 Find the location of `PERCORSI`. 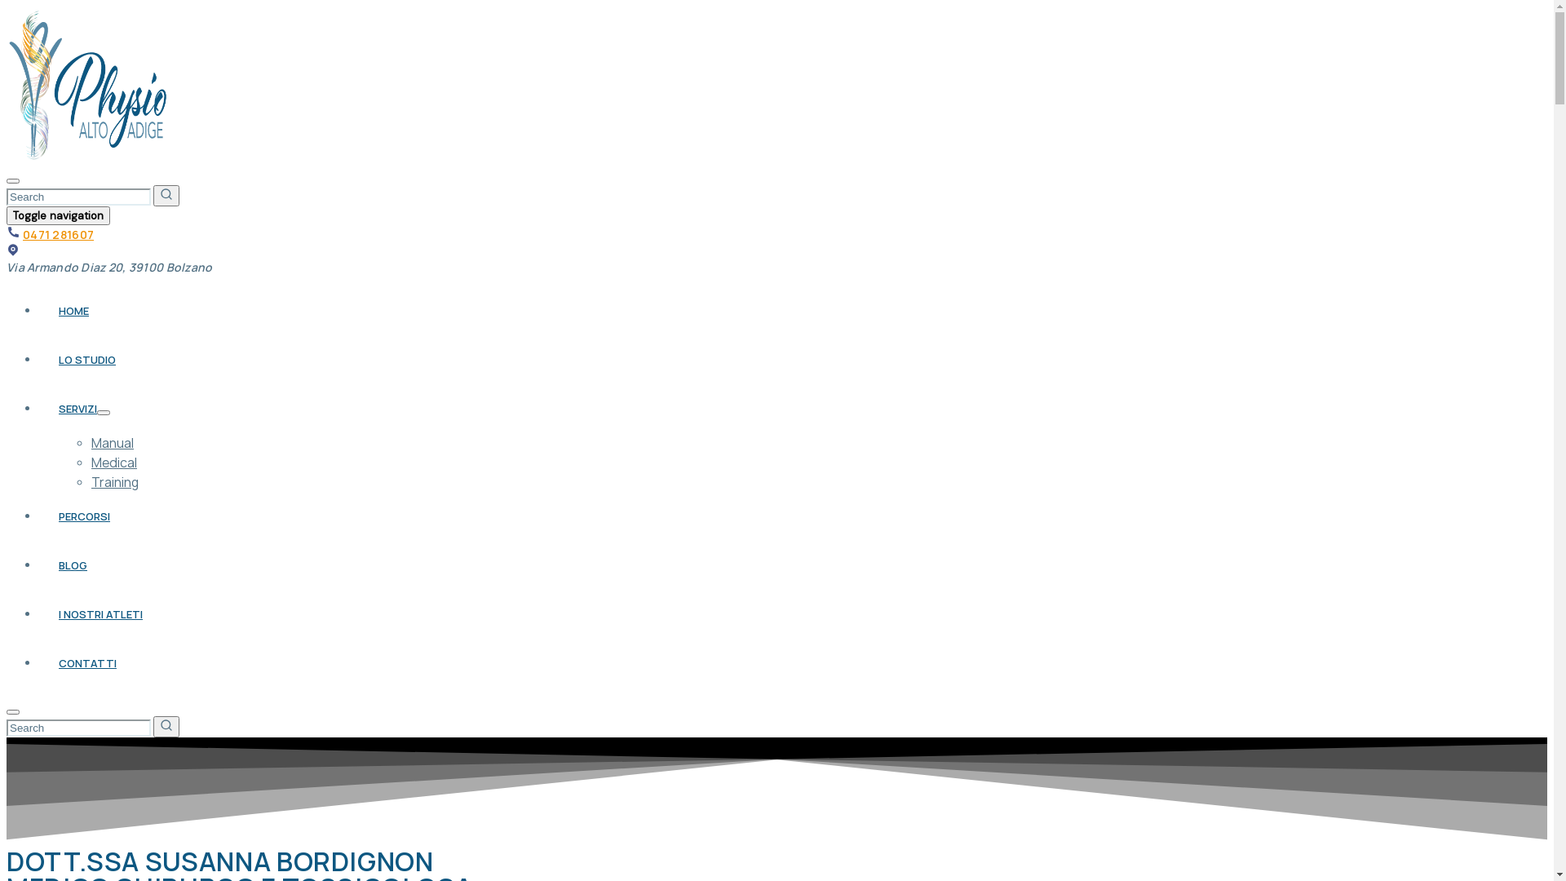

PERCORSI is located at coordinates (85, 516).